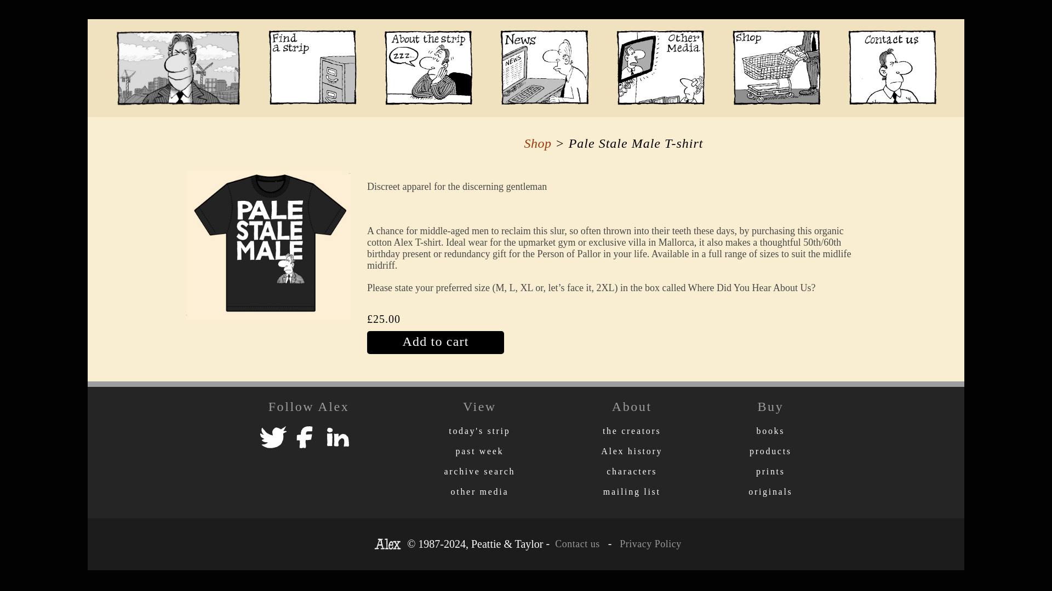 The height and width of the screenshot is (591, 1052). Describe the element at coordinates (479, 430) in the screenshot. I see `today's strip` at that location.